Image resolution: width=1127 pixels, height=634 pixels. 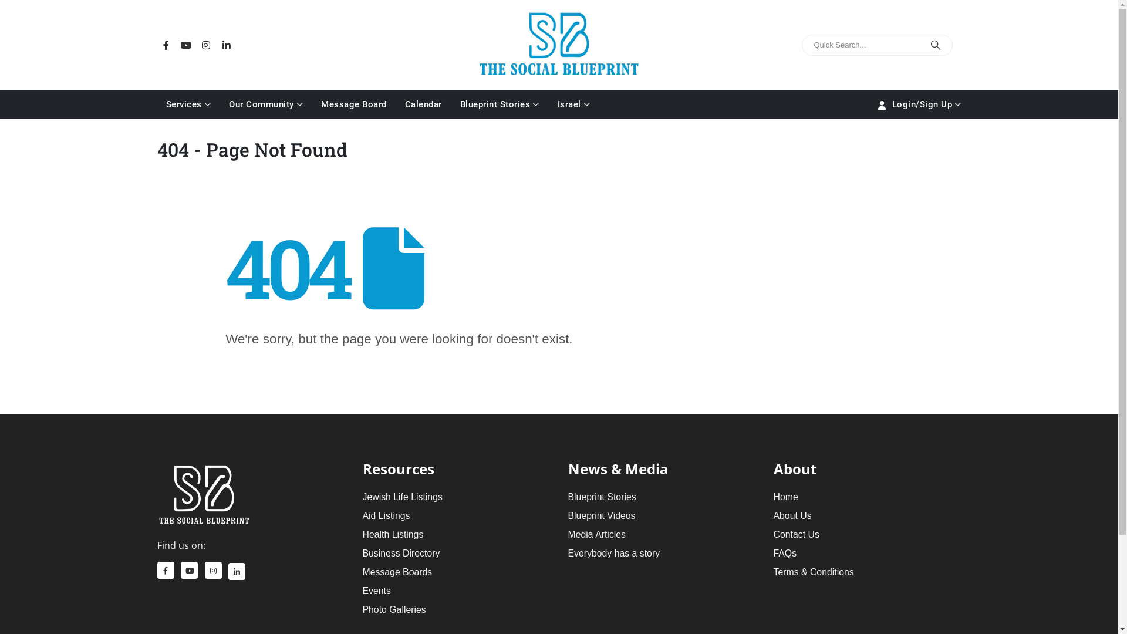 What do you see at coordinates (377, 591) in the screenshot?
I see `Events` at bounding box center [377, 591].